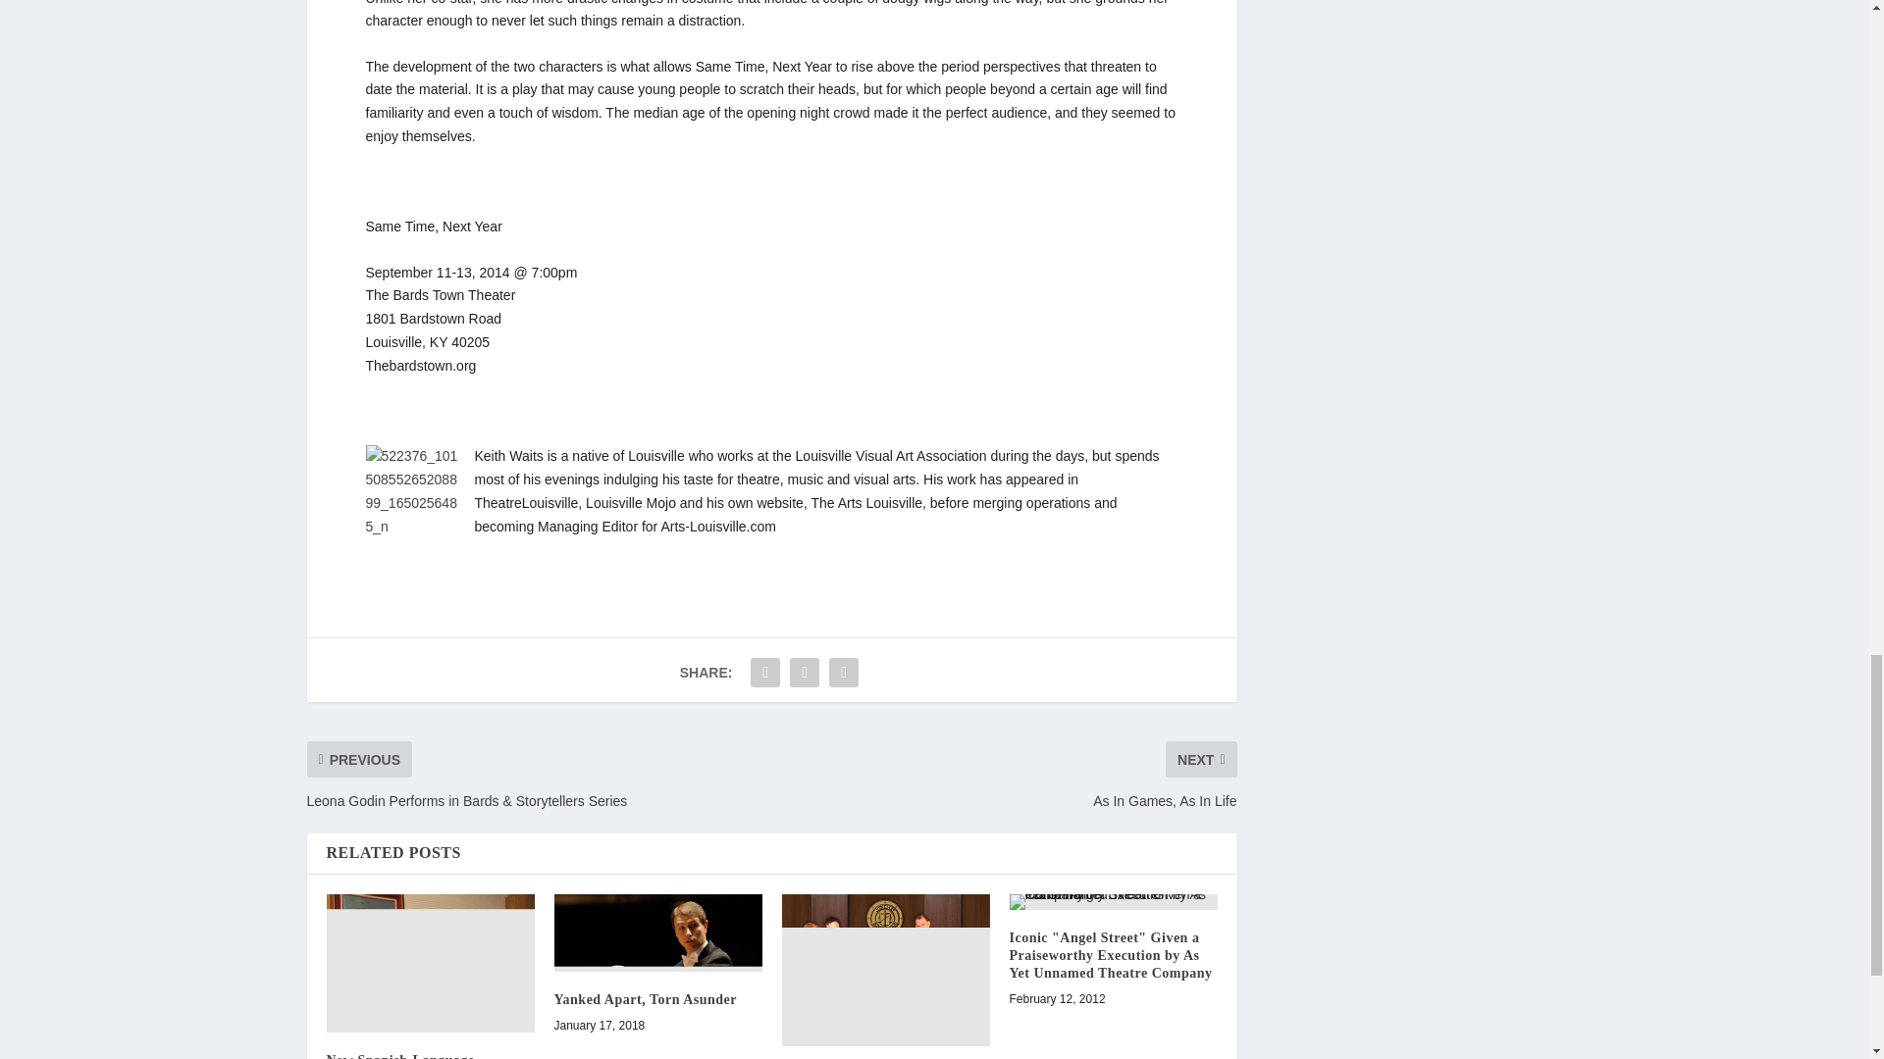 Image resolution: width=1884 pixels, height=1059 pixels. Describe the element at coordinates (844, 673) in the screenshot. I see `Share "The Comfort of Infidelity" via Email` at that location.